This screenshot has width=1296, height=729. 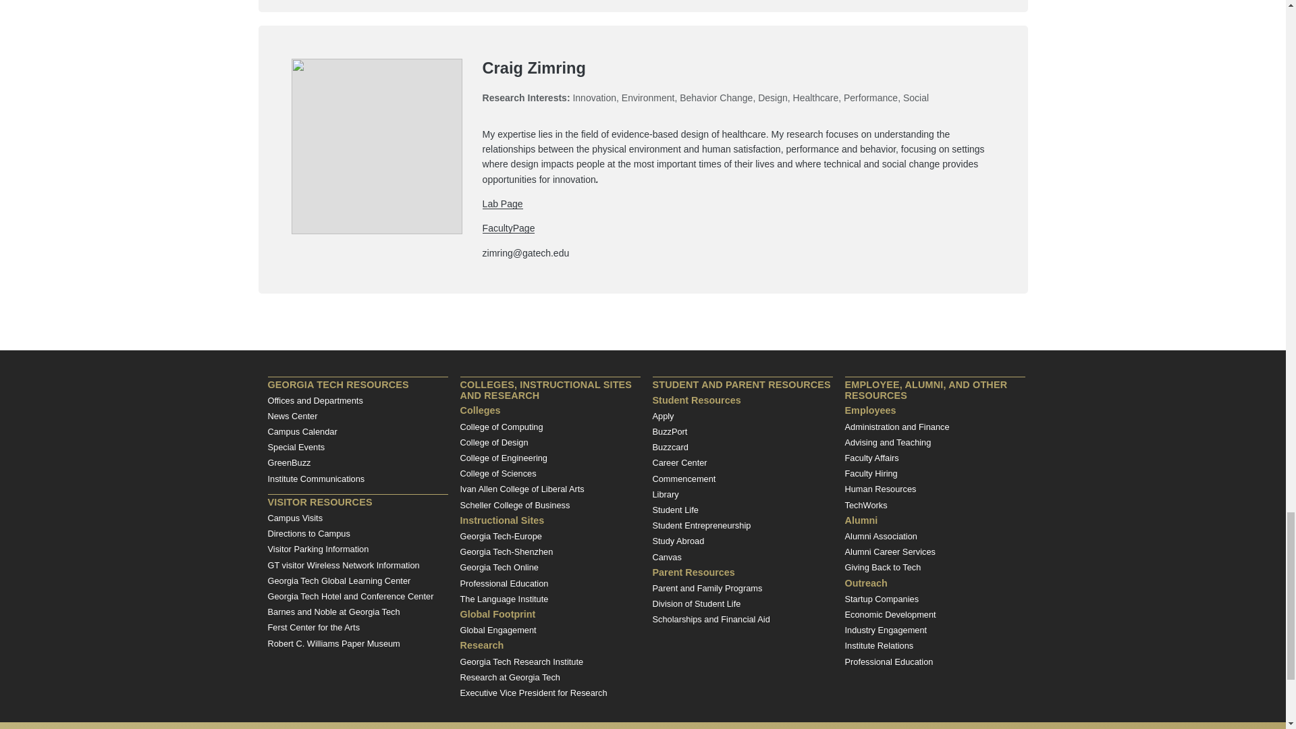 I want to click on GEORGIA TECH RESOURCES, so click(x=356, y=383).